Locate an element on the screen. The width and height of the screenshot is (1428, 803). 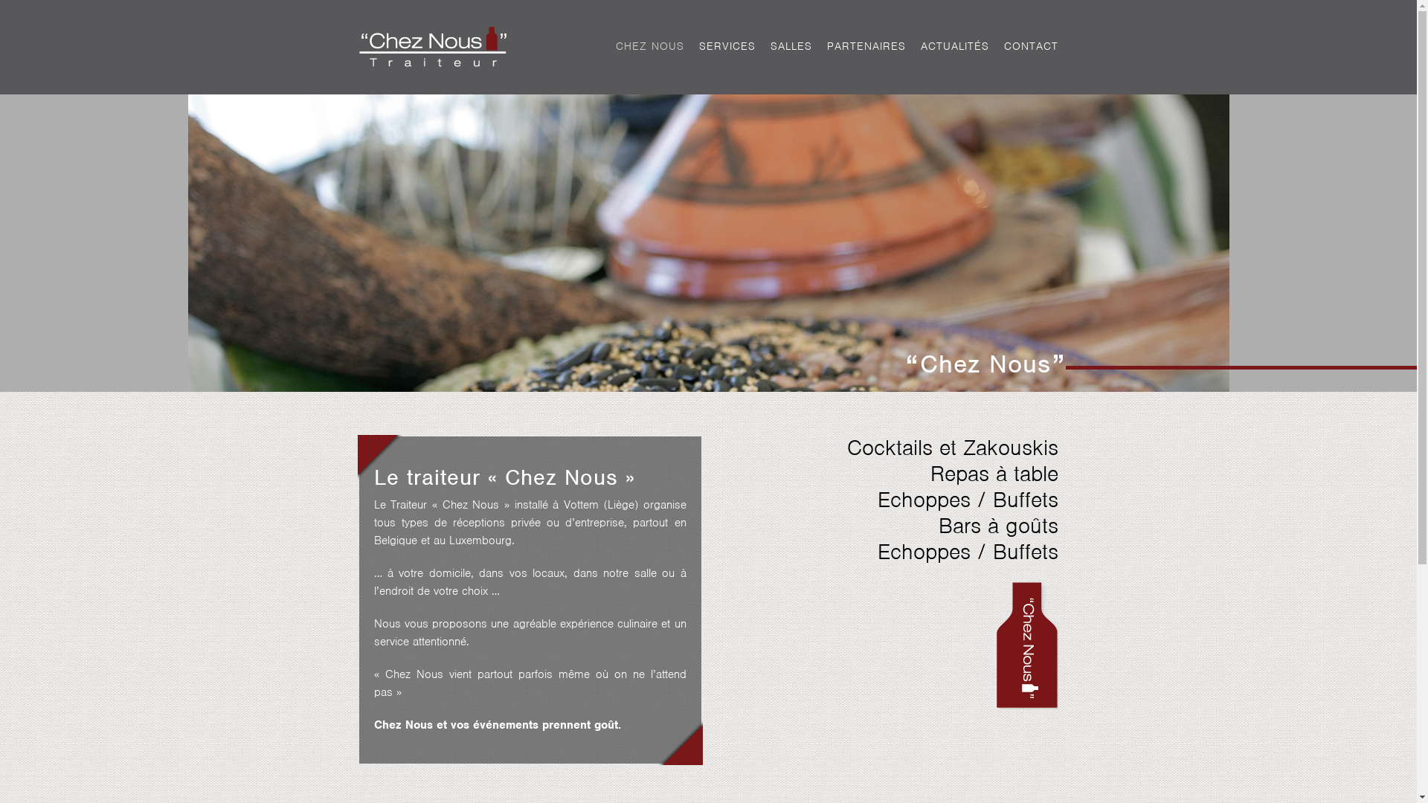
PARTENAIRES is located at coordinates (866, 46).